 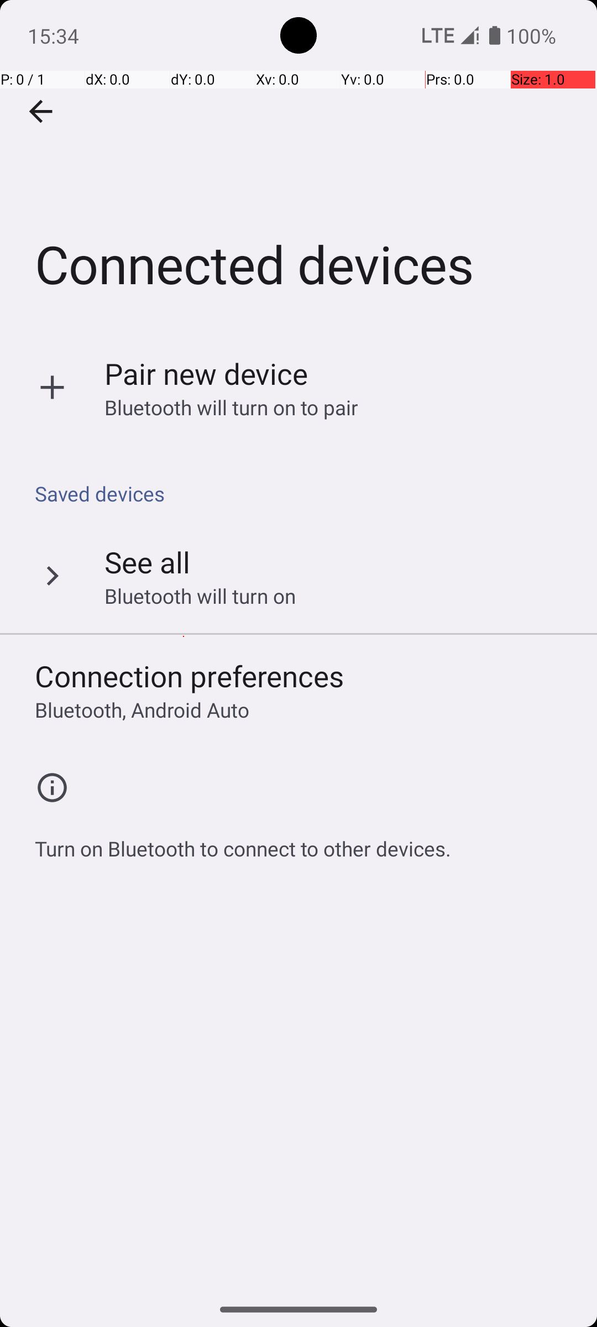 I want to click on Bluetooth will turn on, so click(x=200, y=596).